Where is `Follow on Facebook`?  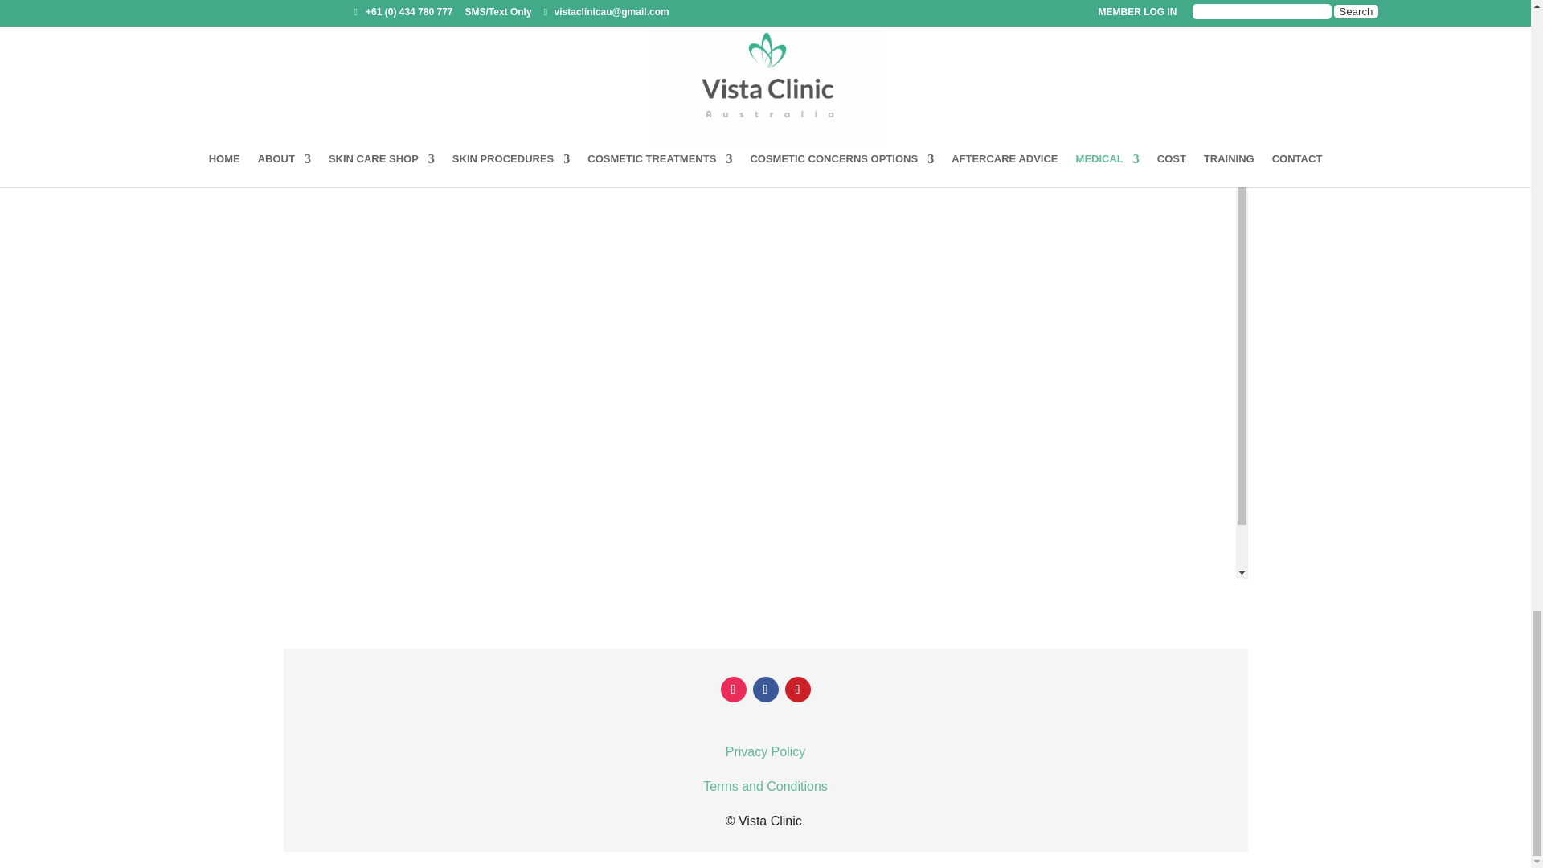 Follow on Facebook is located at coordinates (765, 690).